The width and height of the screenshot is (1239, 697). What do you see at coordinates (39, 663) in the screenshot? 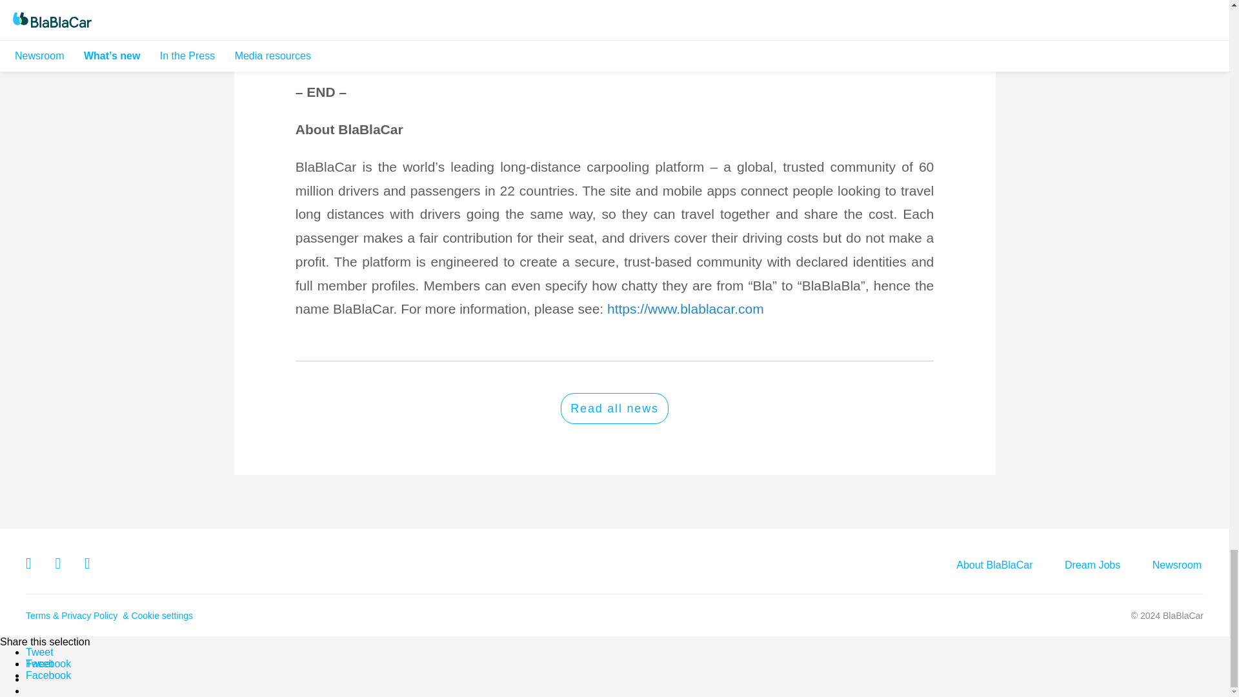
I see `Share this selection on Twitter` at bounding box center [39, 663].